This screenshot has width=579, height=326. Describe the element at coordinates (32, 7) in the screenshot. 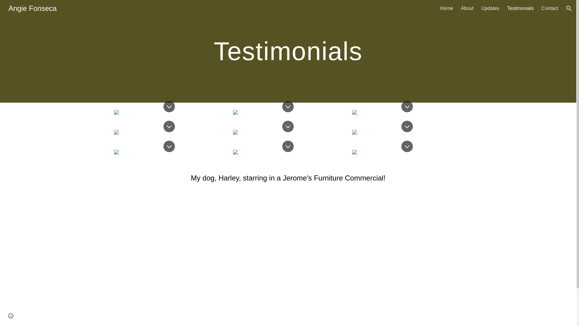

I see `Angie Fonseca` at that location.